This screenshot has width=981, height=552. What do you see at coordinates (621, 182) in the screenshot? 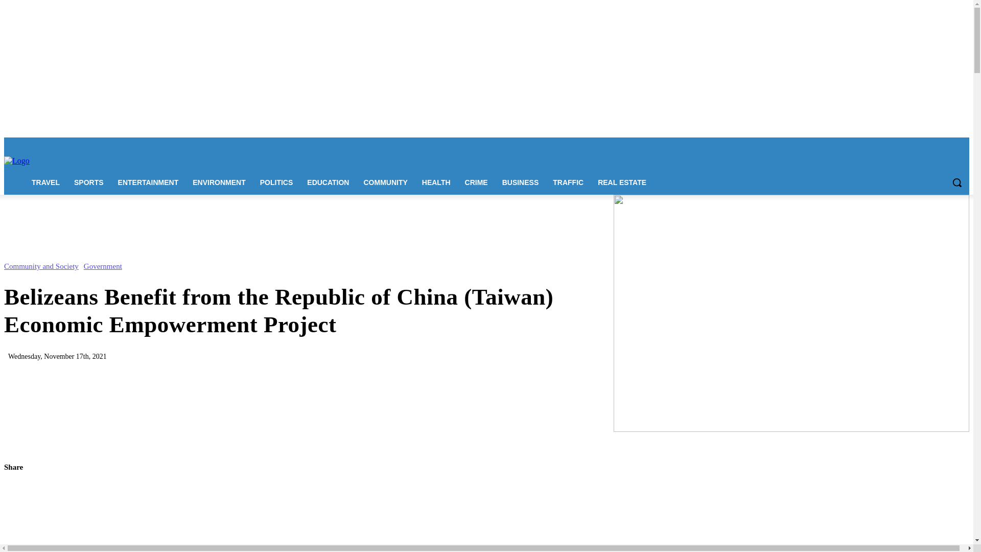
I see `REAL ESTATE` at bounding box center [621, 182].